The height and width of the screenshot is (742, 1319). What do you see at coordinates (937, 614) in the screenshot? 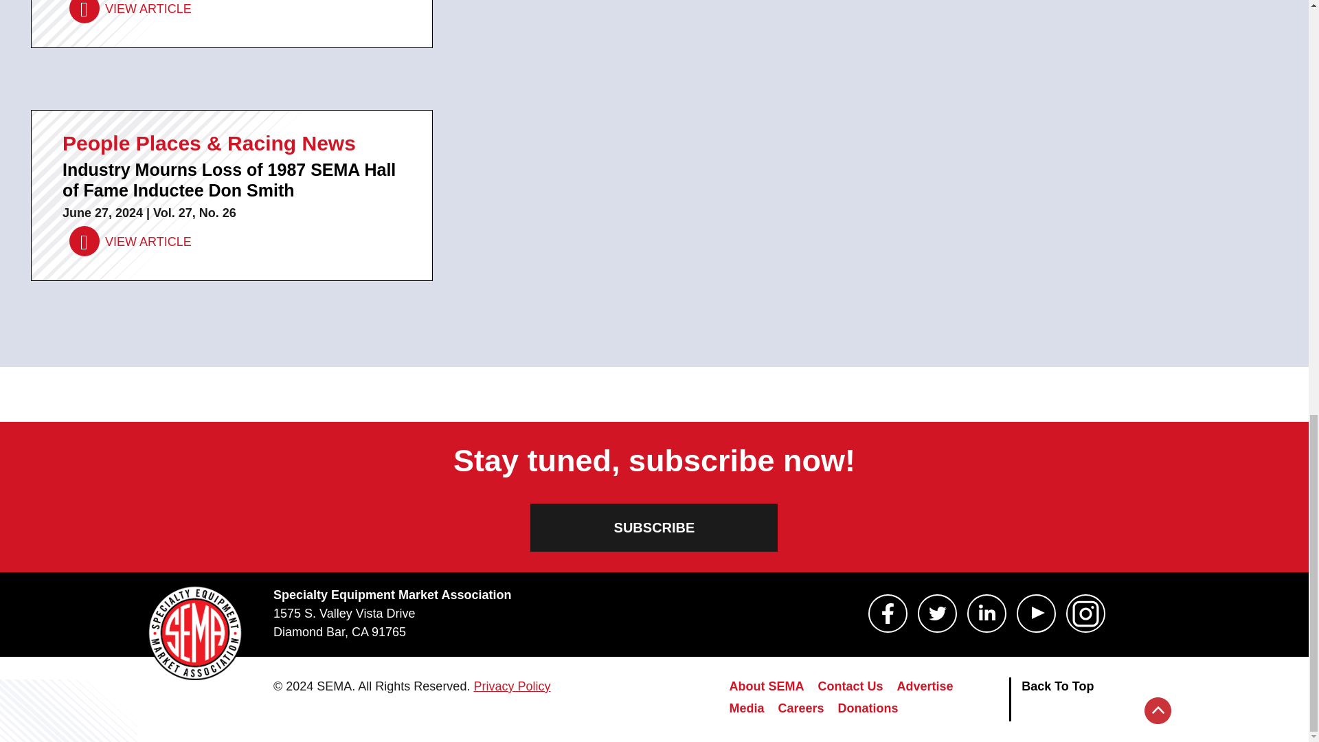
I see `SEMA Twitter Link` at bounding box center [937, 614].